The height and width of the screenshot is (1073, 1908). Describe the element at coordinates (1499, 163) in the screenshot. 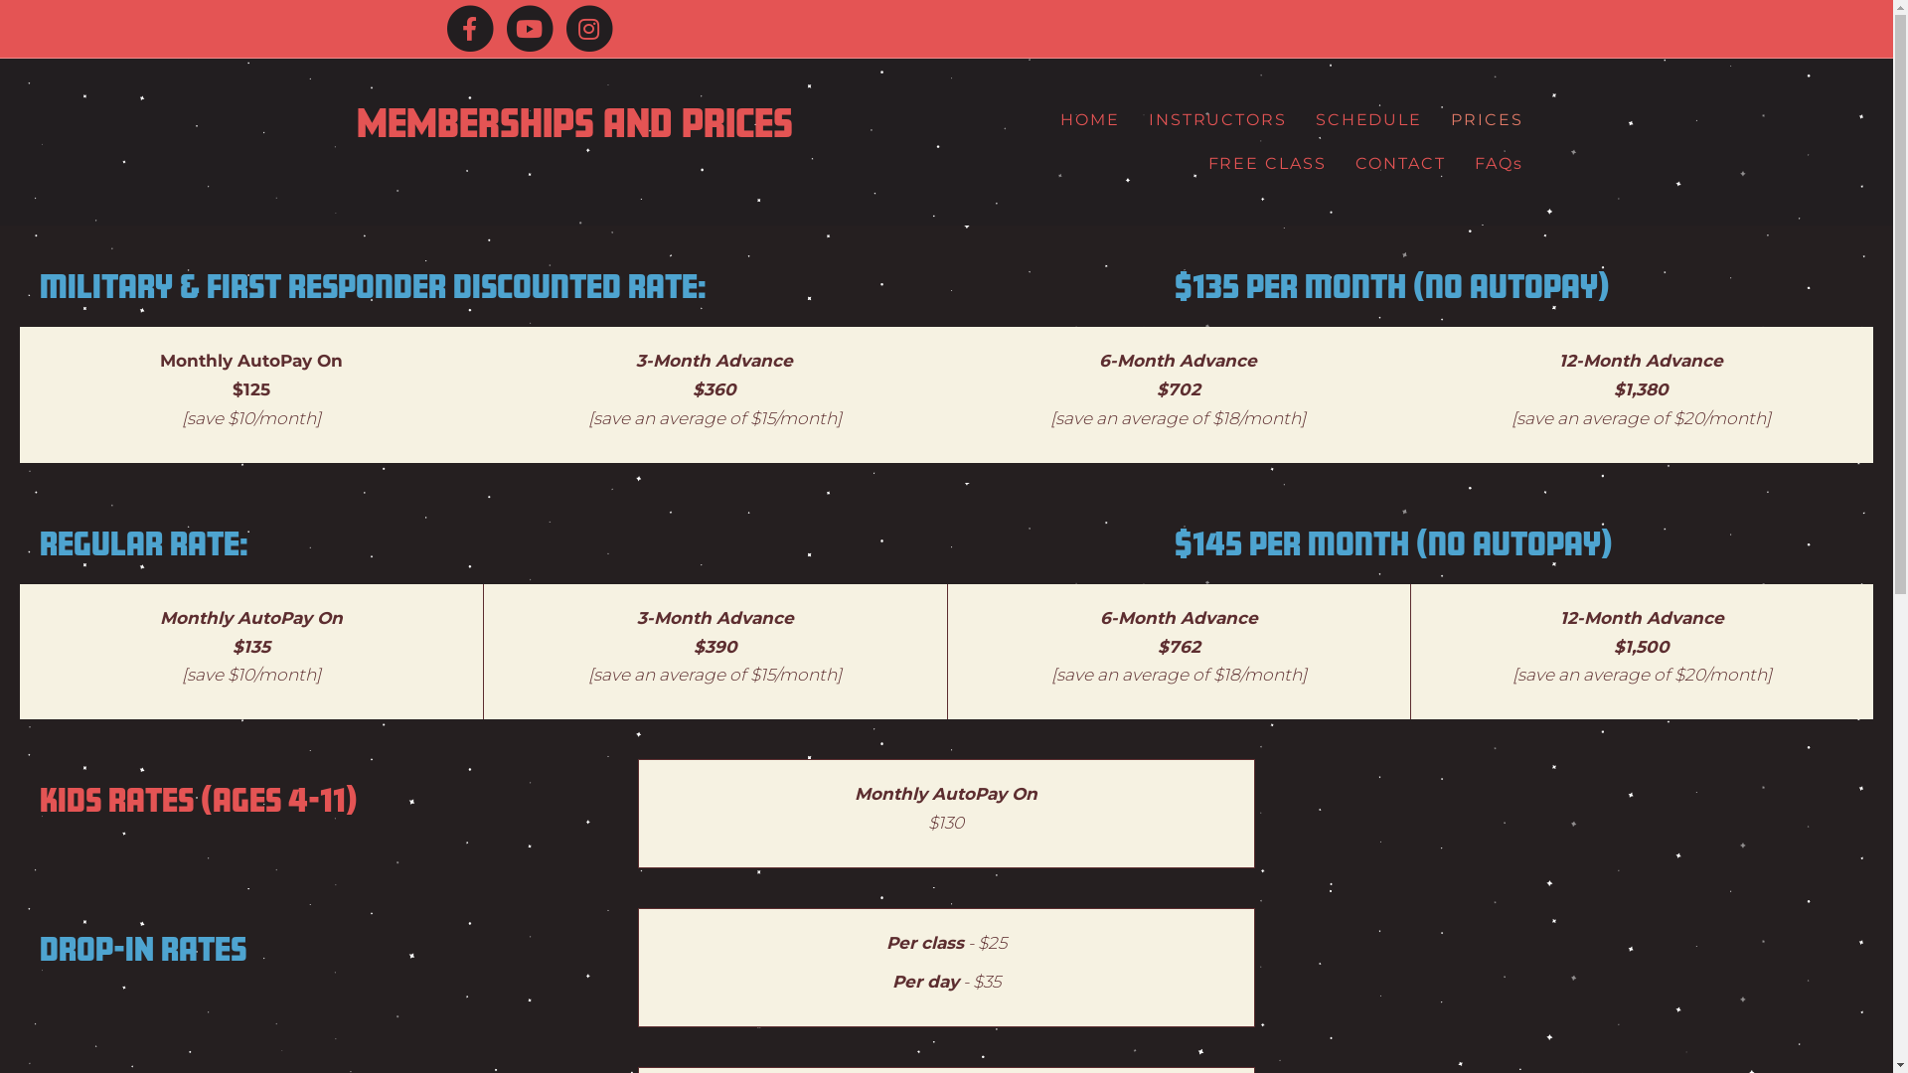

I see `FAQs` at that location.